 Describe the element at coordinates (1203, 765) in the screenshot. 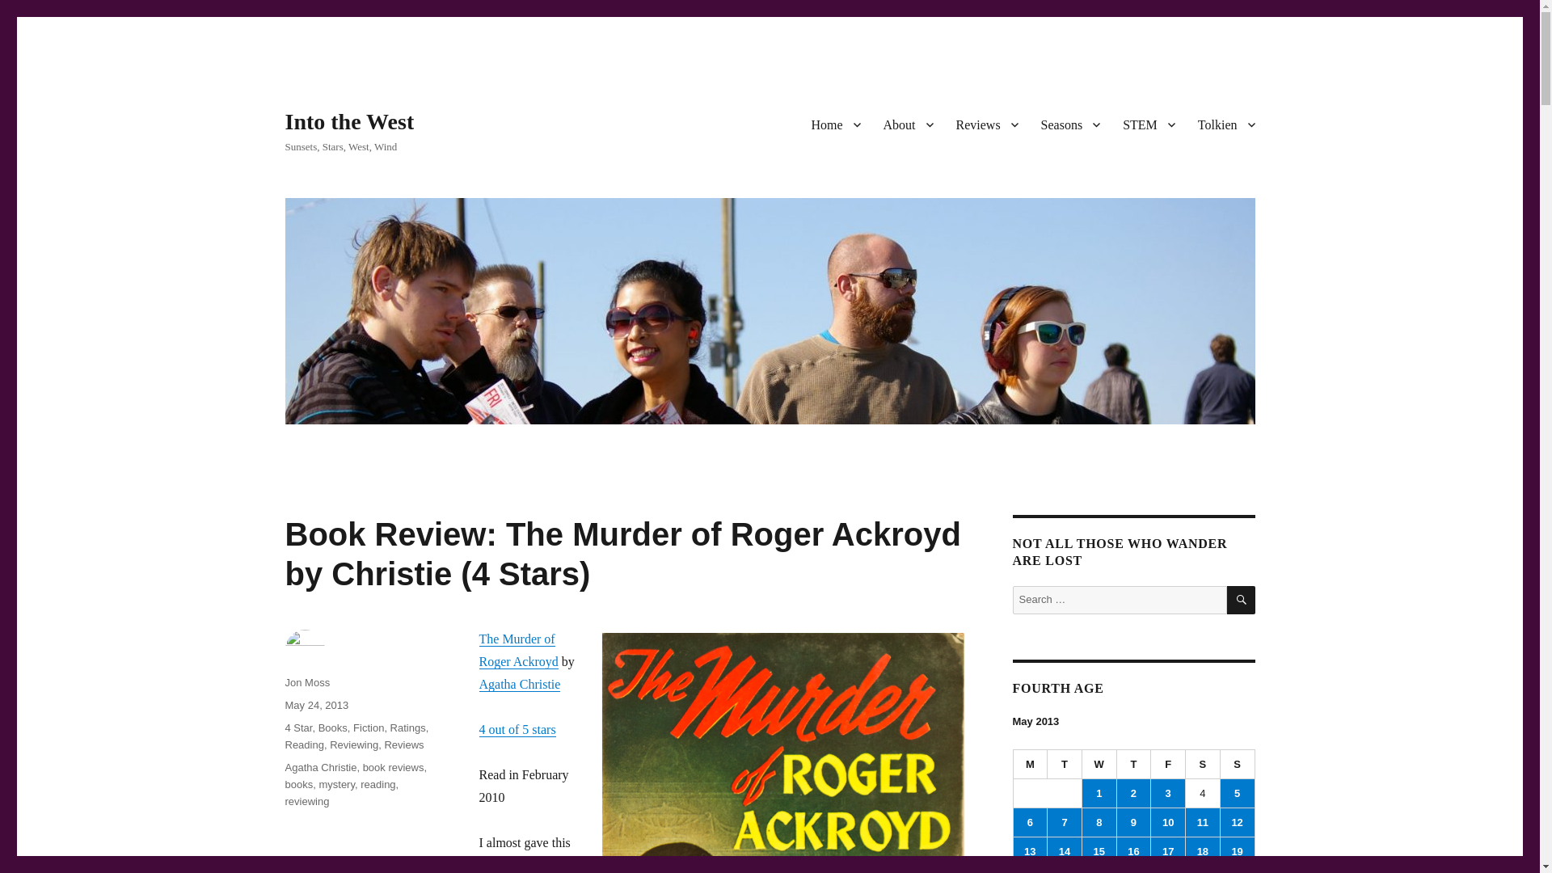

I see `Saturday` at that location.